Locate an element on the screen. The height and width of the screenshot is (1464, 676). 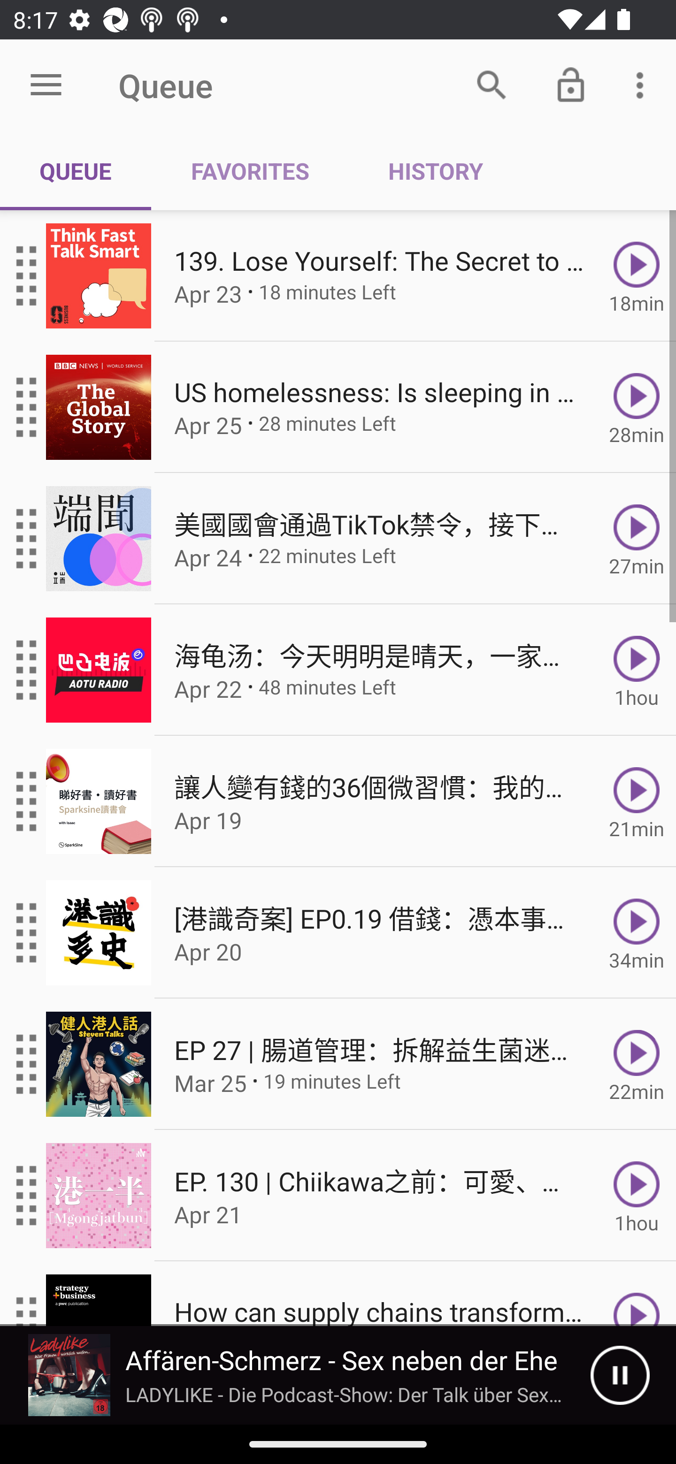
Play 18min is located at coordinates (637, 276).